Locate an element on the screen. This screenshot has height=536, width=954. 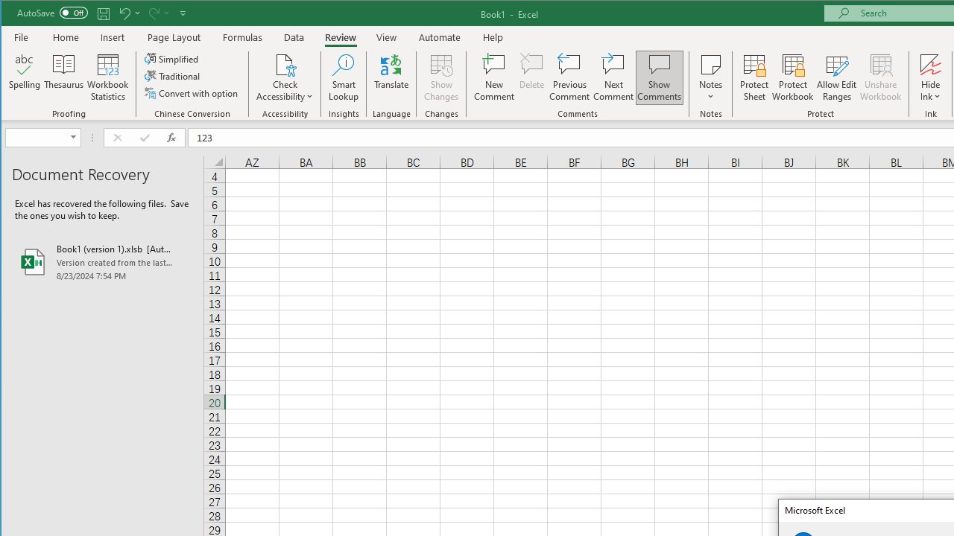
Hide Ink is located at coordinates (930, 64).